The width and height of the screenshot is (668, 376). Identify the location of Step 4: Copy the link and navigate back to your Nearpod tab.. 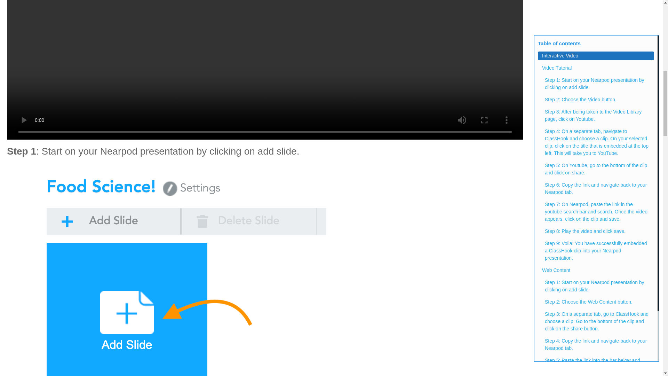
(596, 52).